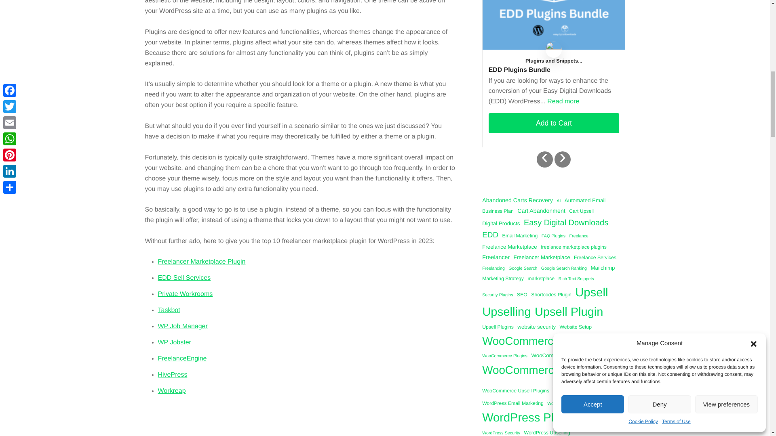 Image resolution: width=776 pixels, height=436 pixels. Describe the element at coordinates (554, 70) in the screenshot. I see `EDD Plugins Bundle` at that location.